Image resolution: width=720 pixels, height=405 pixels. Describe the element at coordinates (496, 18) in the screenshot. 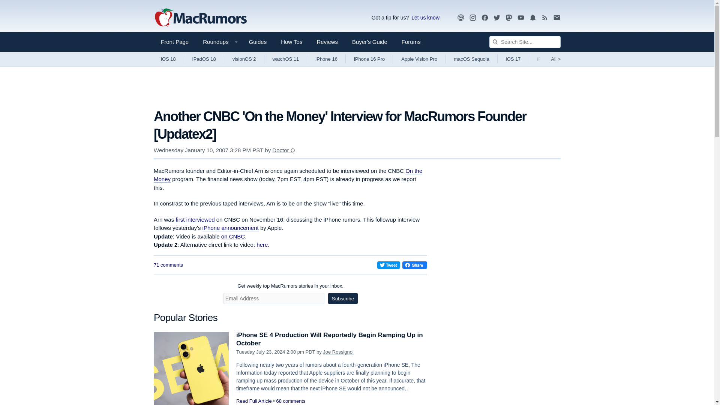

I see `MacRumors on Twitter` at that location.